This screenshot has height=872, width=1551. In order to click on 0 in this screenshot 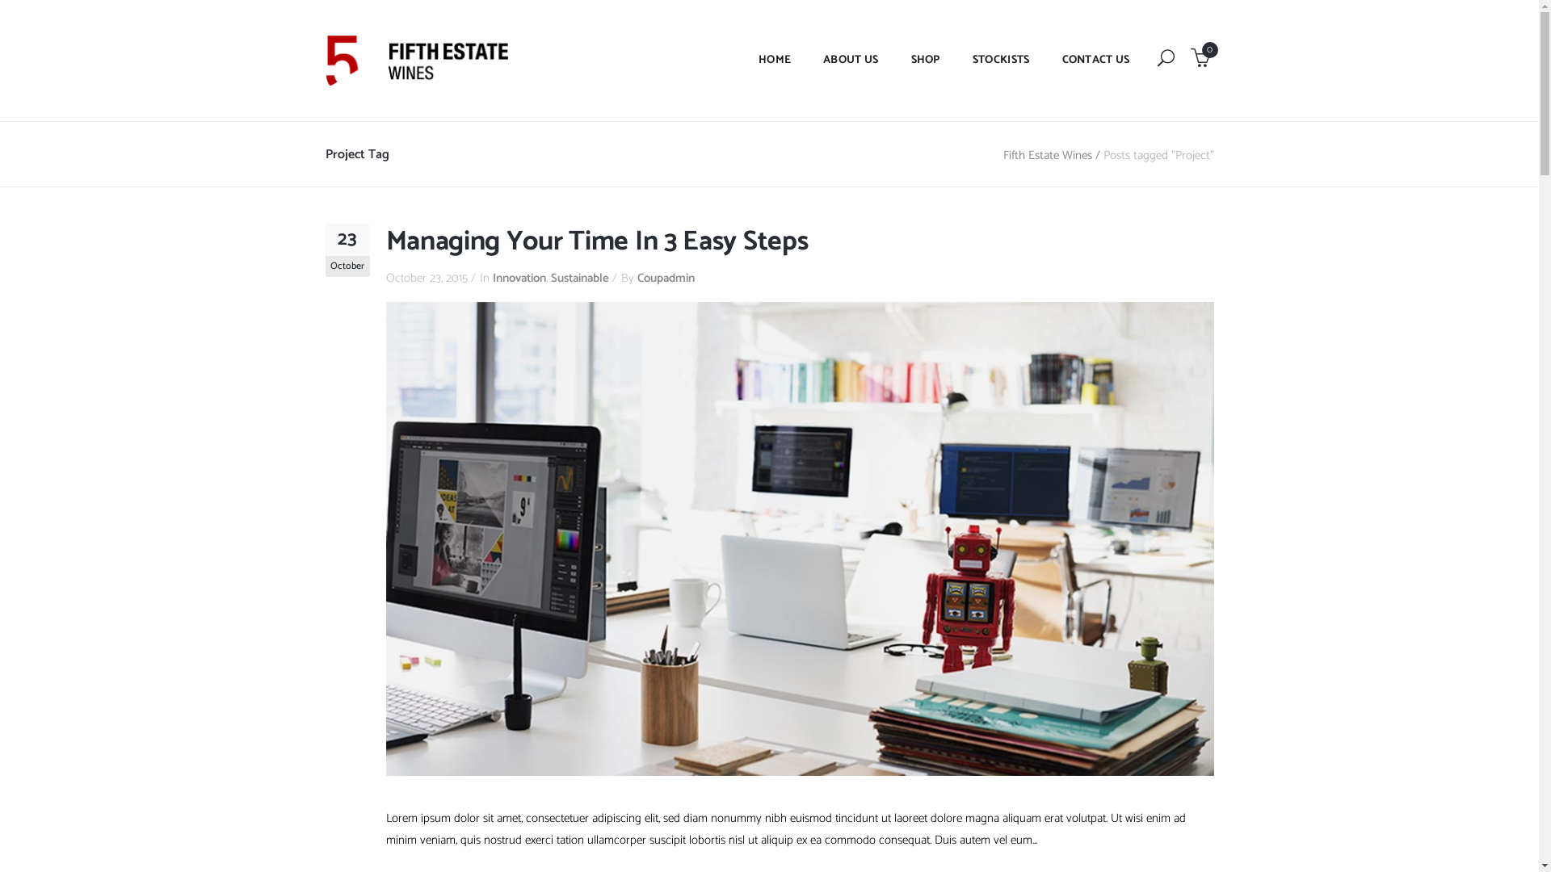, I will do `click(1200, 61)`.